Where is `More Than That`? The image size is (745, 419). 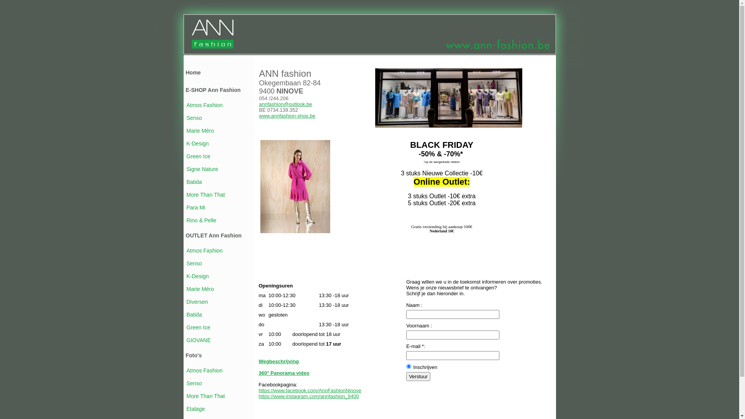 More Than That is located at coordinates (206, 195).